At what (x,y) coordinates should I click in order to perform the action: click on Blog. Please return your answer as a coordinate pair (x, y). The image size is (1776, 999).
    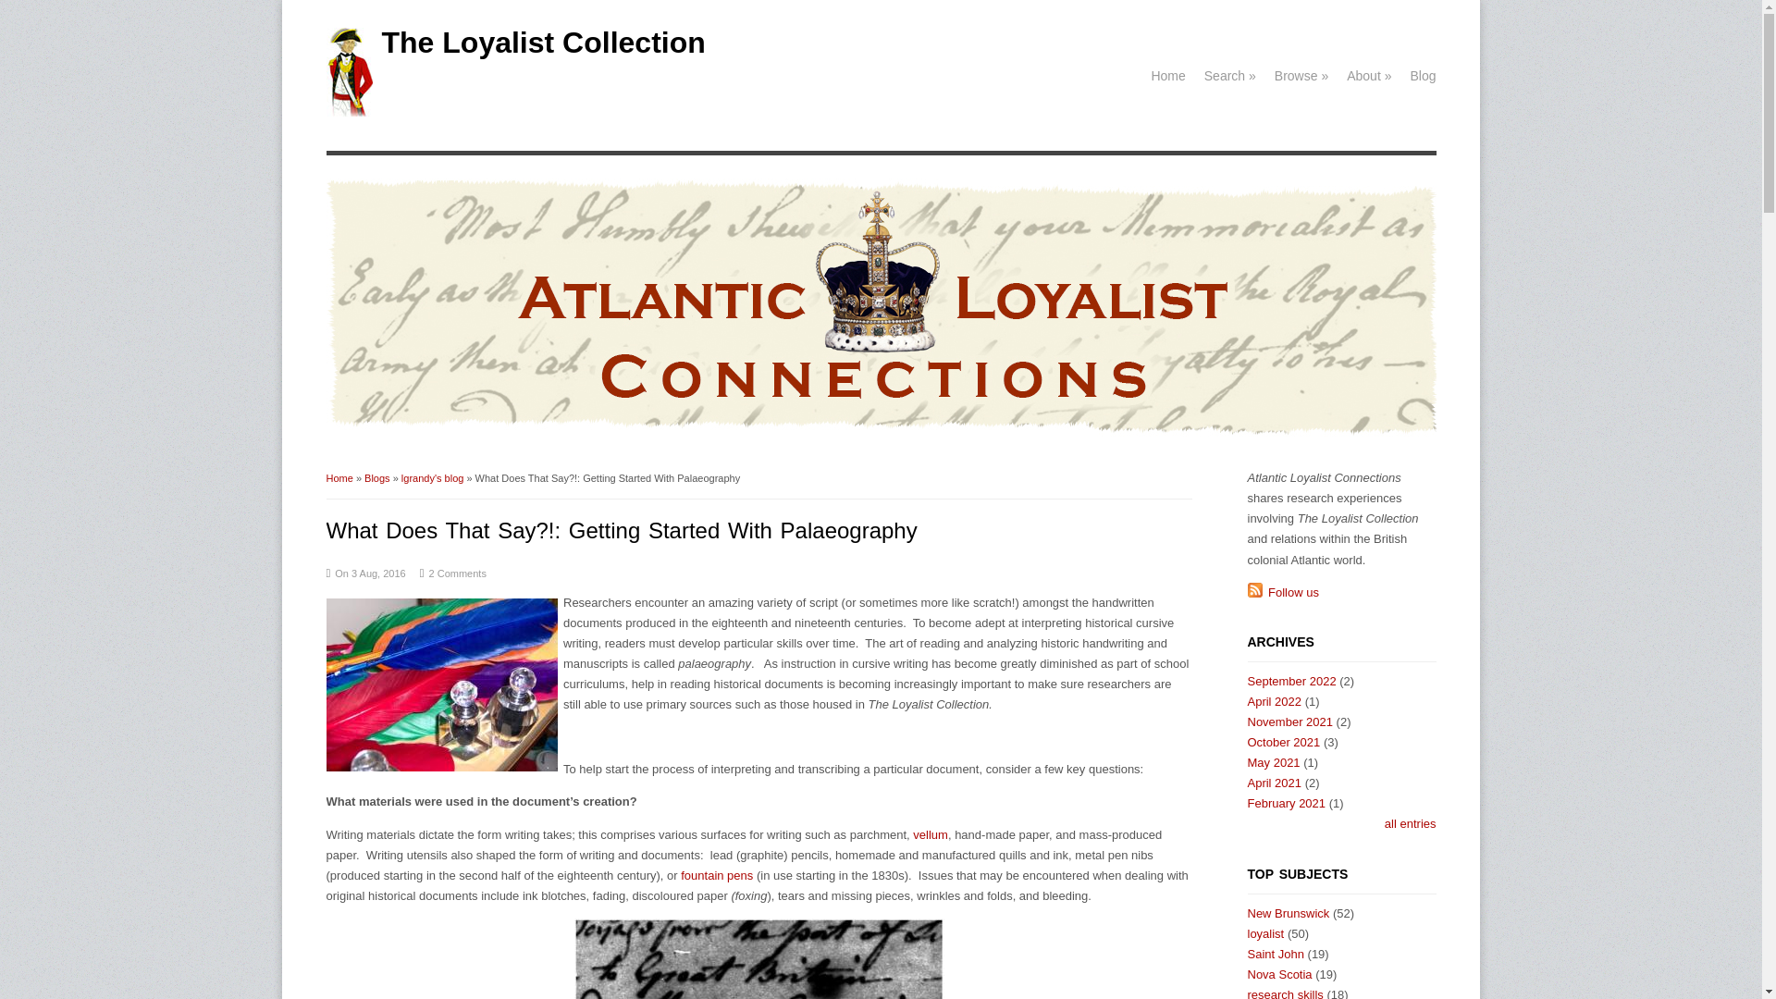
    Looking at the image, I should click on (1423, 75).